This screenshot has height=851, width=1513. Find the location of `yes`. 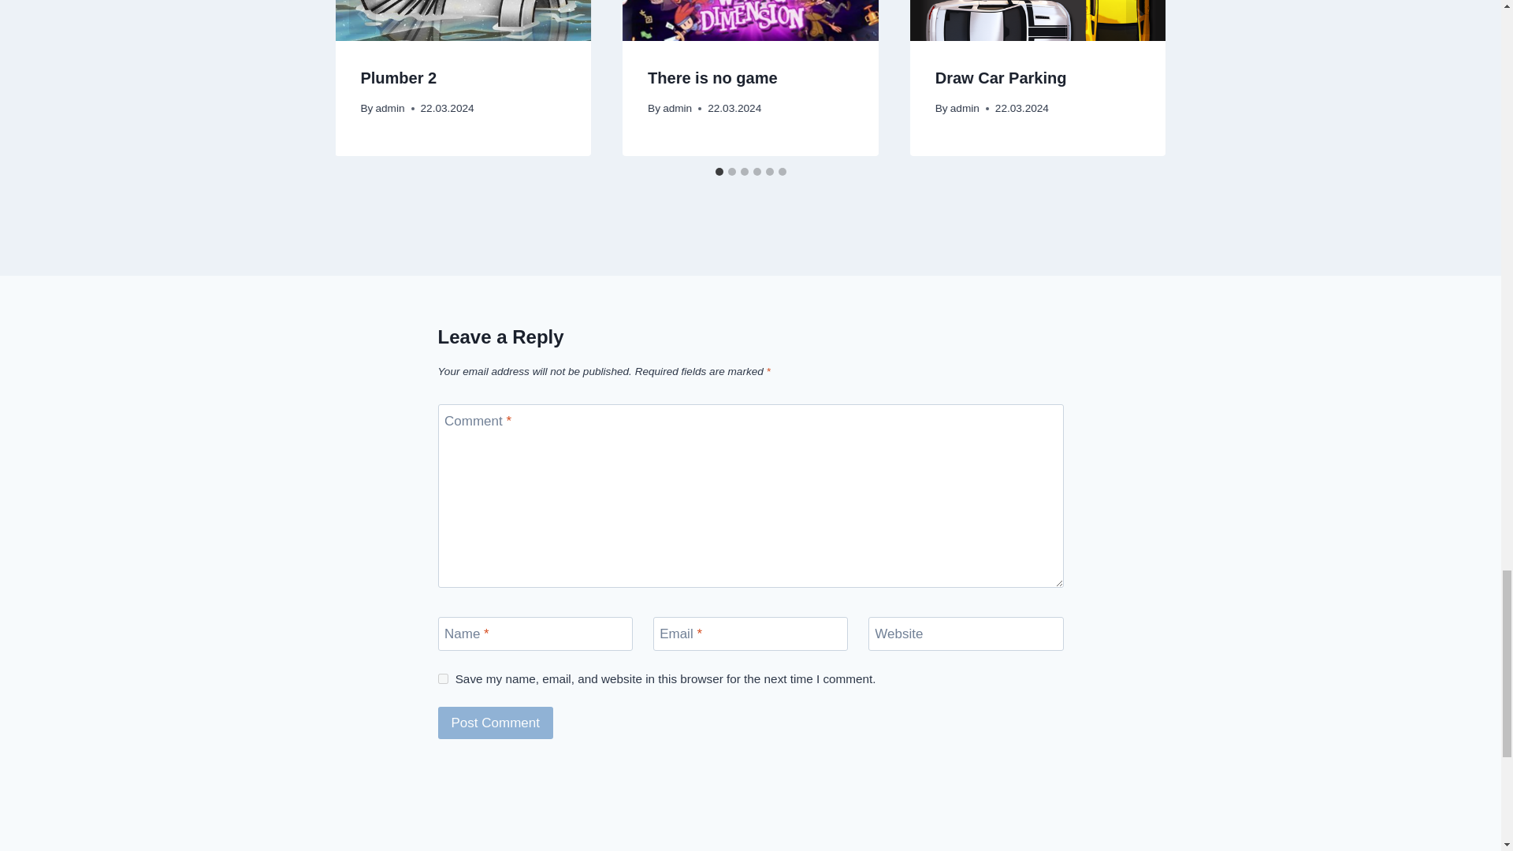

yes is located at coordinates (443, 679).